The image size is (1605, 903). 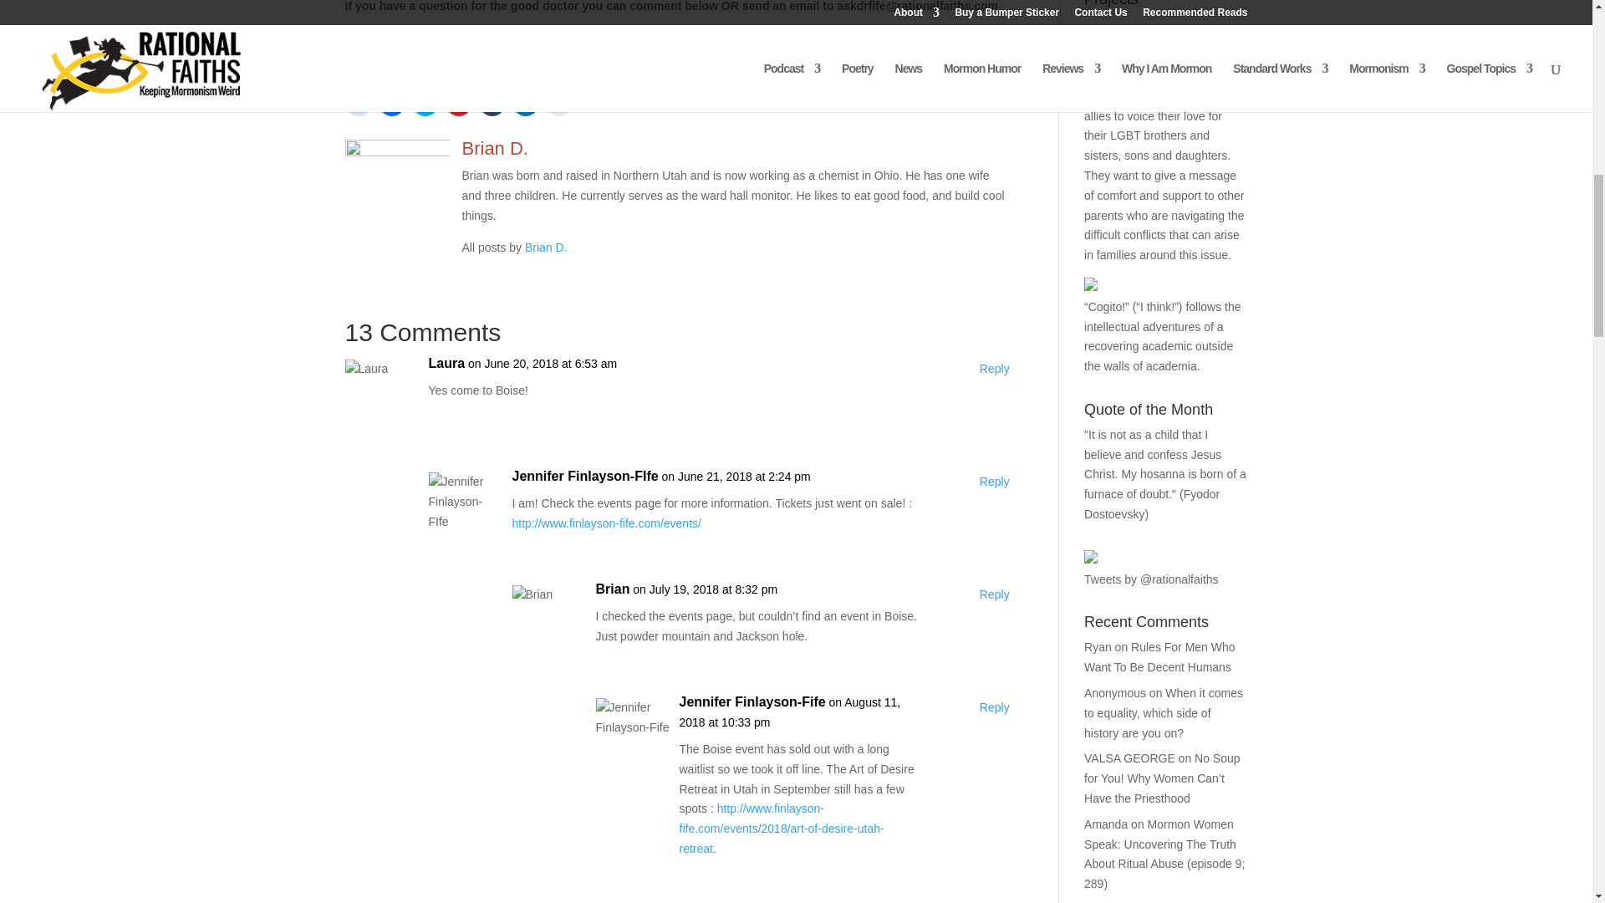 What do you see at coordinates (495, 149) in the screenshot?
I see `Posts by Brian D.` at bounding box center [495, 149].